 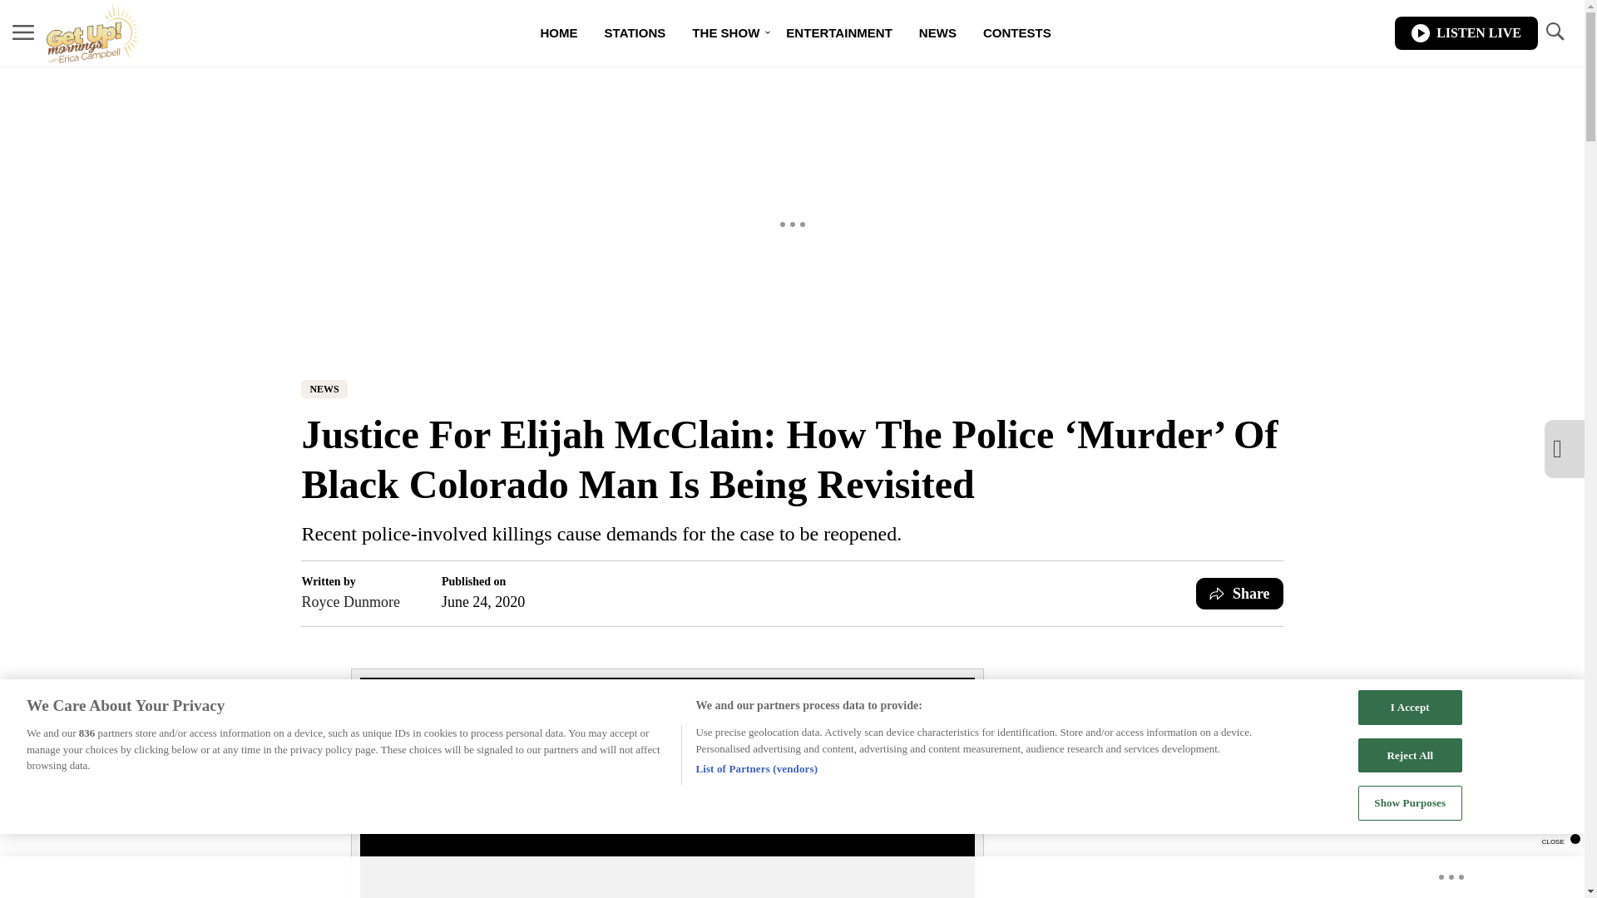 I want to click on HOME, so click(x=559, y=33).